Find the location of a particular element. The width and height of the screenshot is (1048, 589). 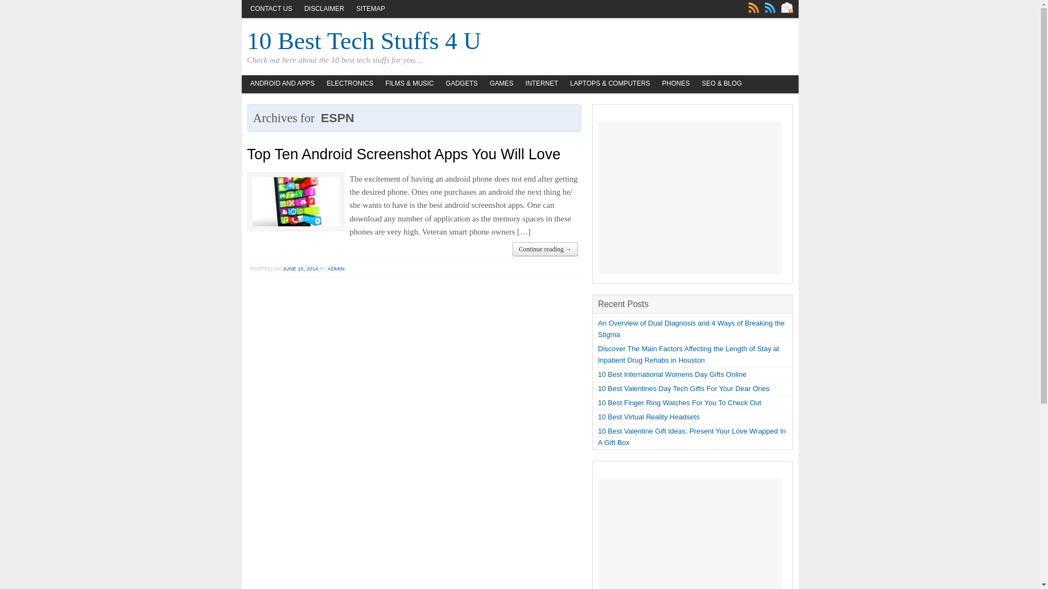

Posts is located at coordinates (753, 8).